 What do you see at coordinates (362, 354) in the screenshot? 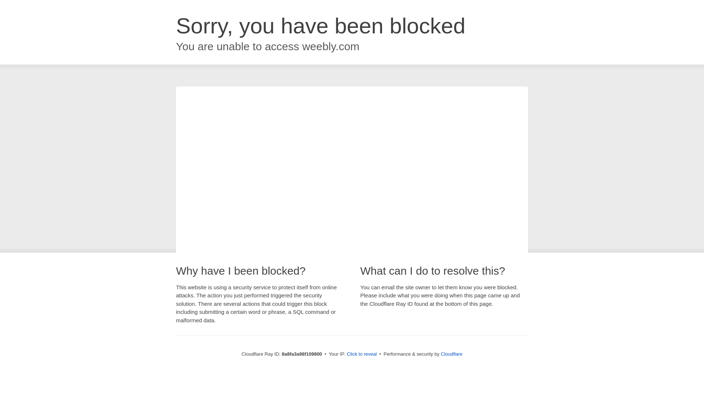
I see `Click to reveal` at bounding box center [362, 354].